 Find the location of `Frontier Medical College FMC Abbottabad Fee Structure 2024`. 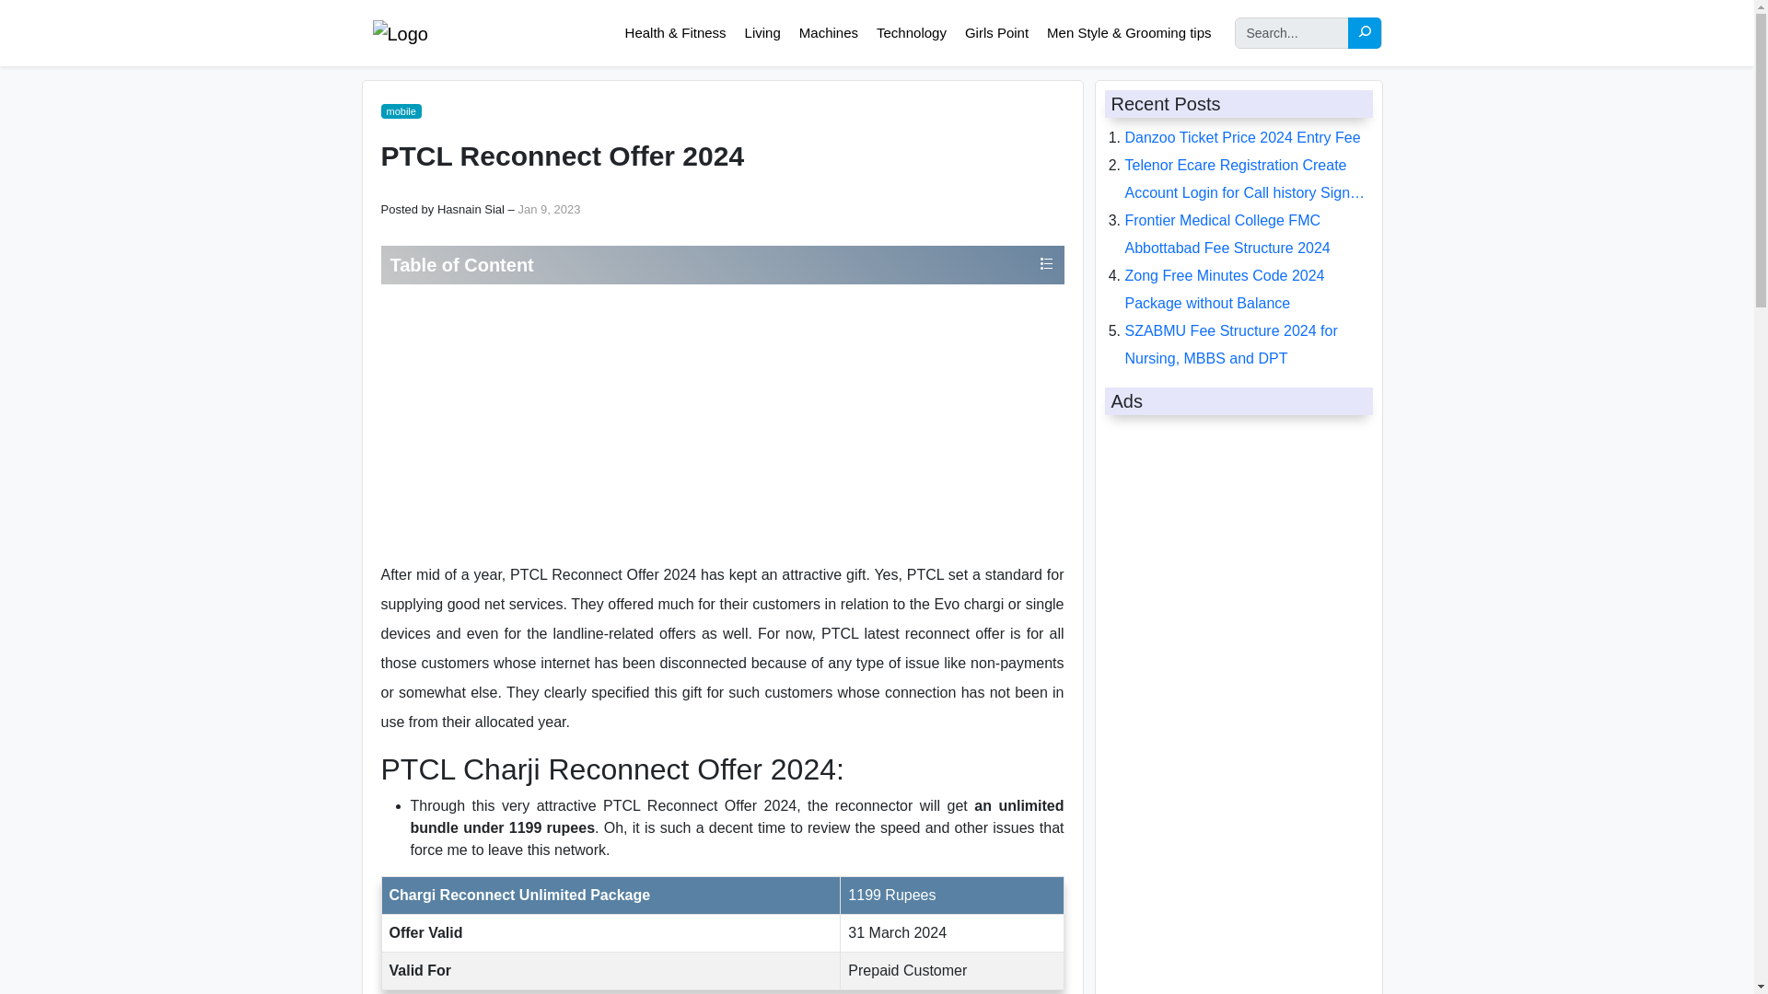

Frontier Medical College FMC Abbottabad Fee Structure 2024 is located at coordinates (1227, 234).